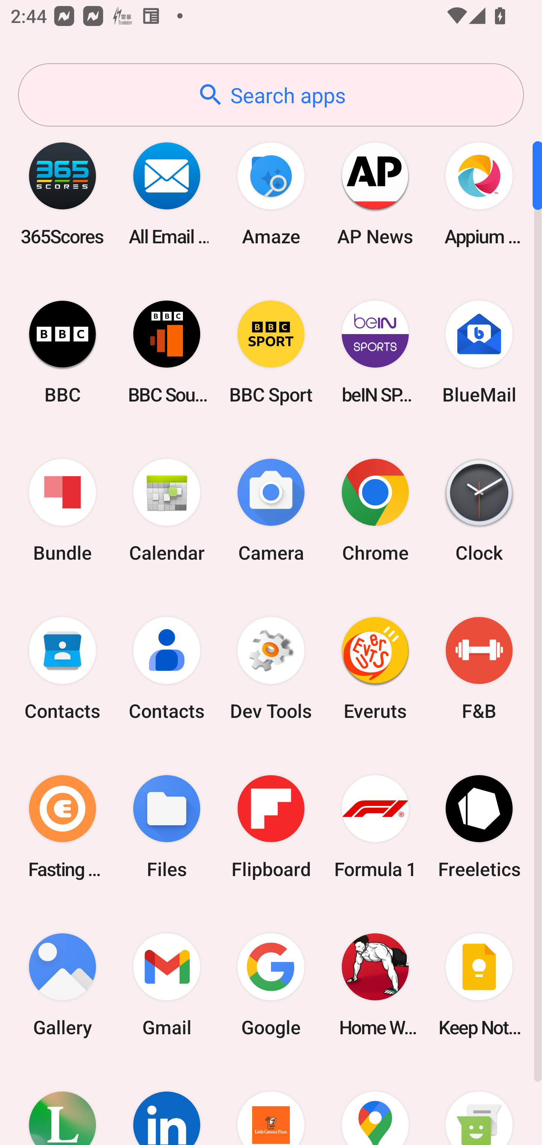 This screenshot has width=542, height=1145. I want to click on Camera, so click(271, 511).